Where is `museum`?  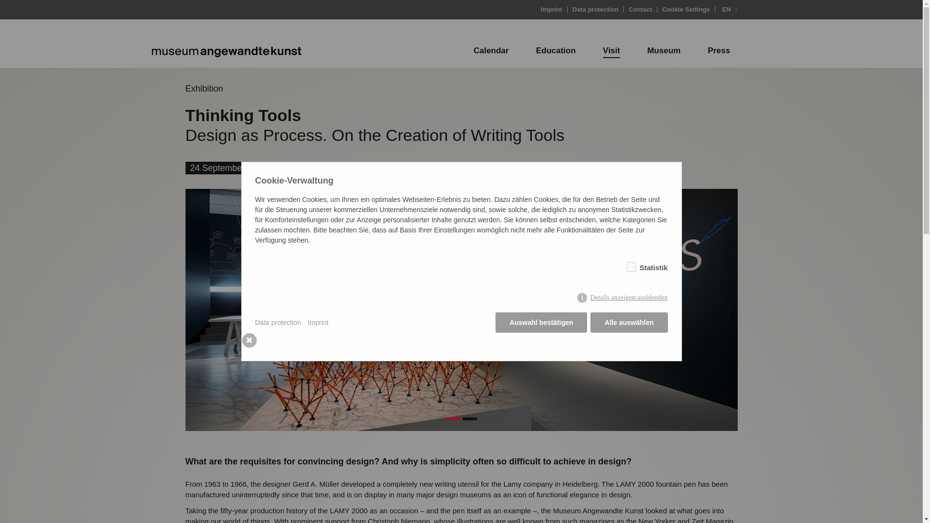 museum is located at coordinates (223, 50).